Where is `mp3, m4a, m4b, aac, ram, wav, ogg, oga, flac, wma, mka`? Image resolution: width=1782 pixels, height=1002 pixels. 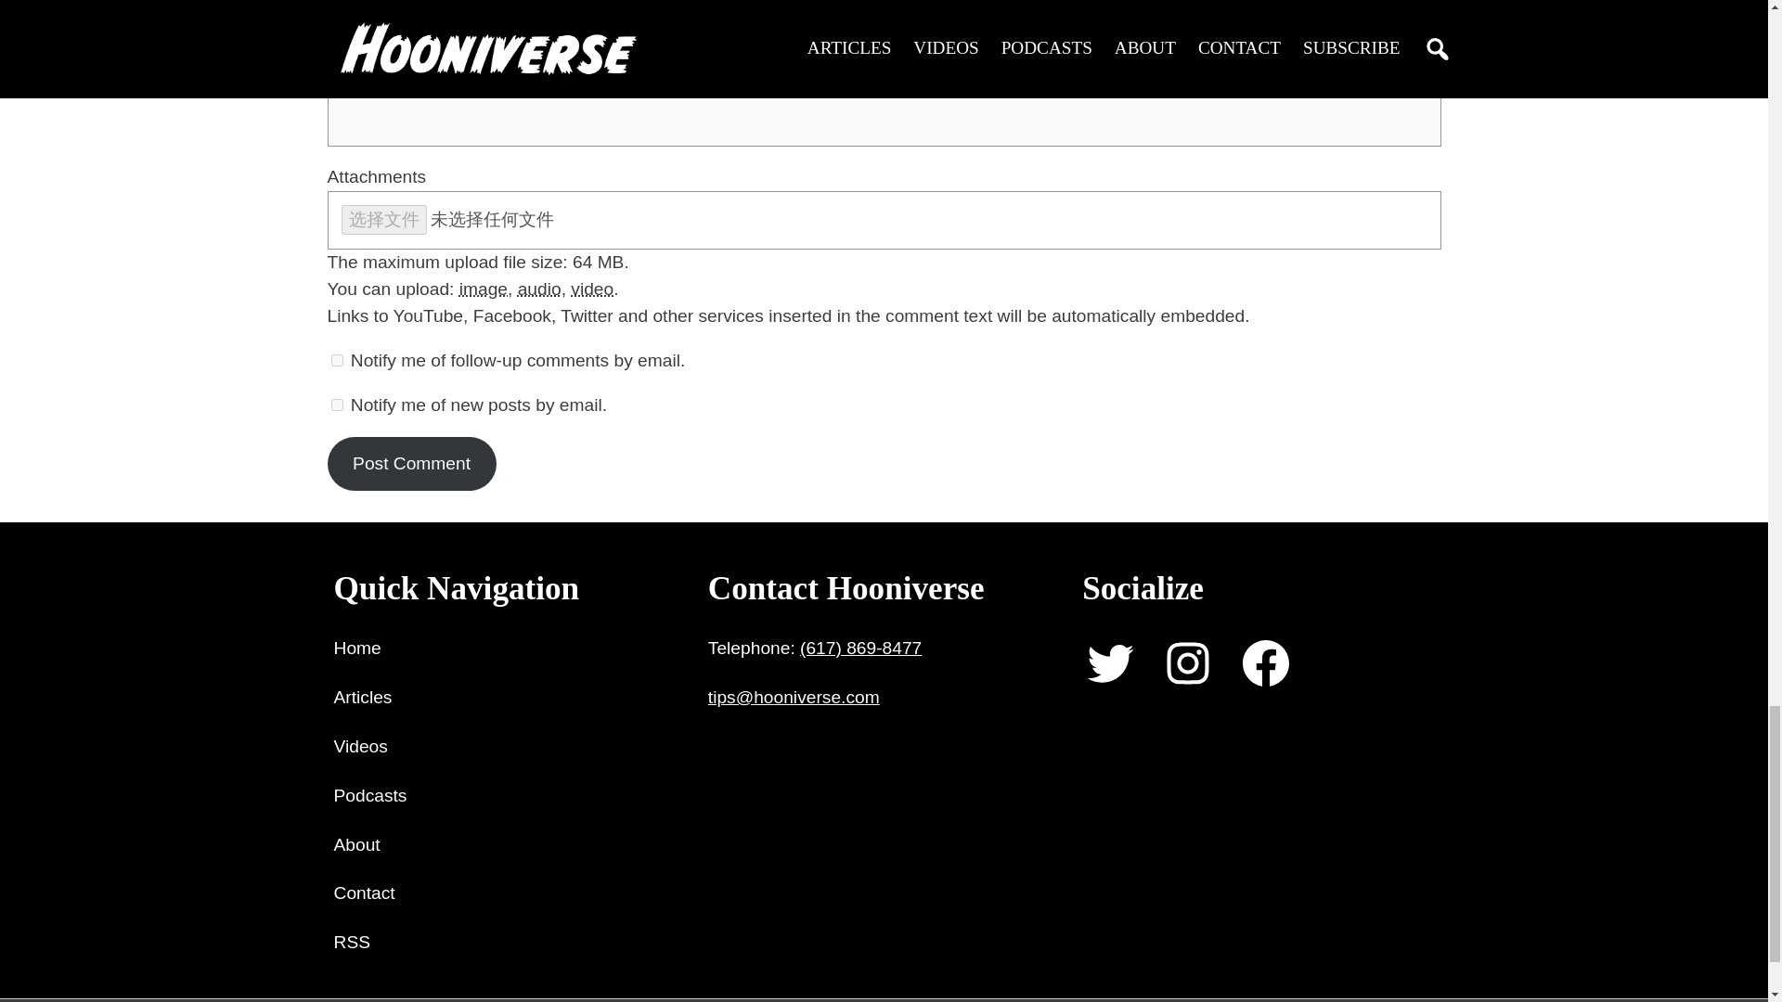 mp3, m4a, m4b, aac, ram, wav, ogg, oga, flac, wma, mka is located at coordinates (539, 289).